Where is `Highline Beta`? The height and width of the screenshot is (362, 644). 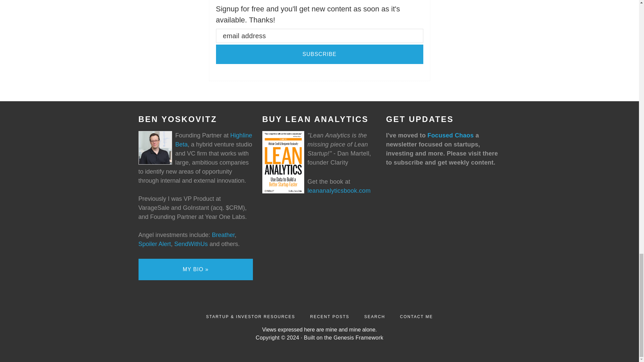
Highline Beta is located at coordinates (213, 140).